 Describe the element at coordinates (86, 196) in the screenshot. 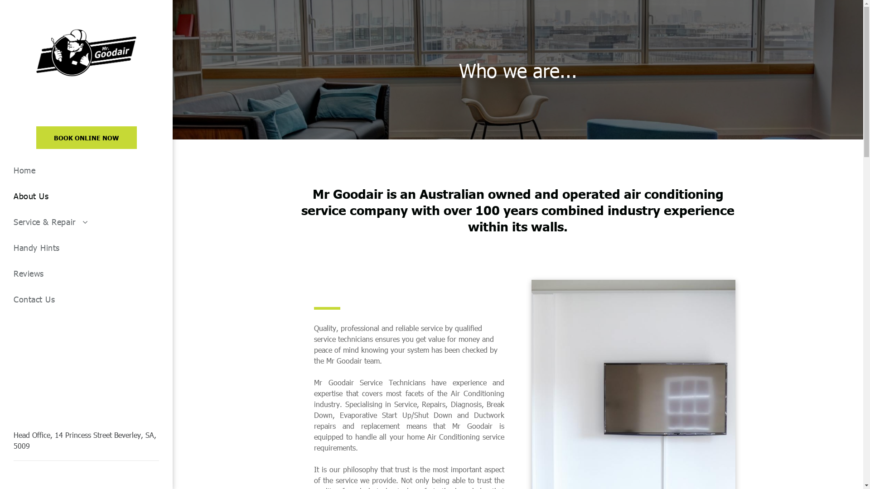

I see `About Us` at that location.